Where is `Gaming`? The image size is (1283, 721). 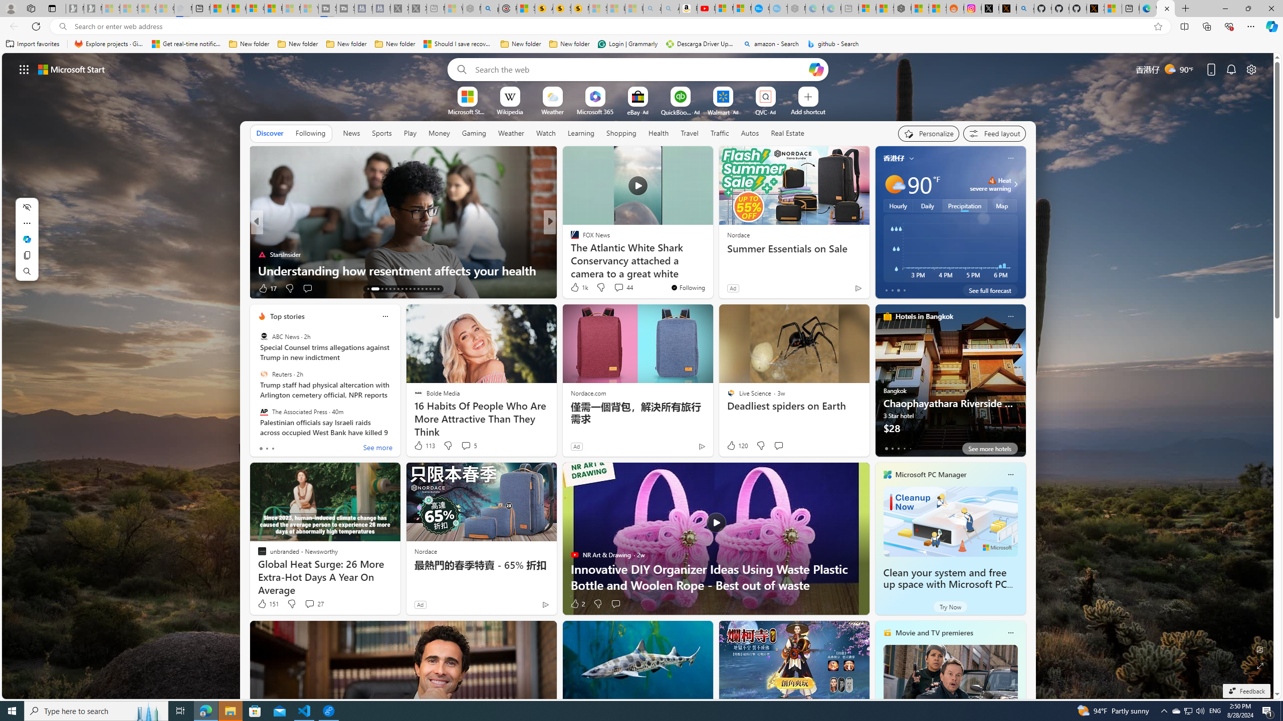
Gaming is located at coordinates (474, 133).